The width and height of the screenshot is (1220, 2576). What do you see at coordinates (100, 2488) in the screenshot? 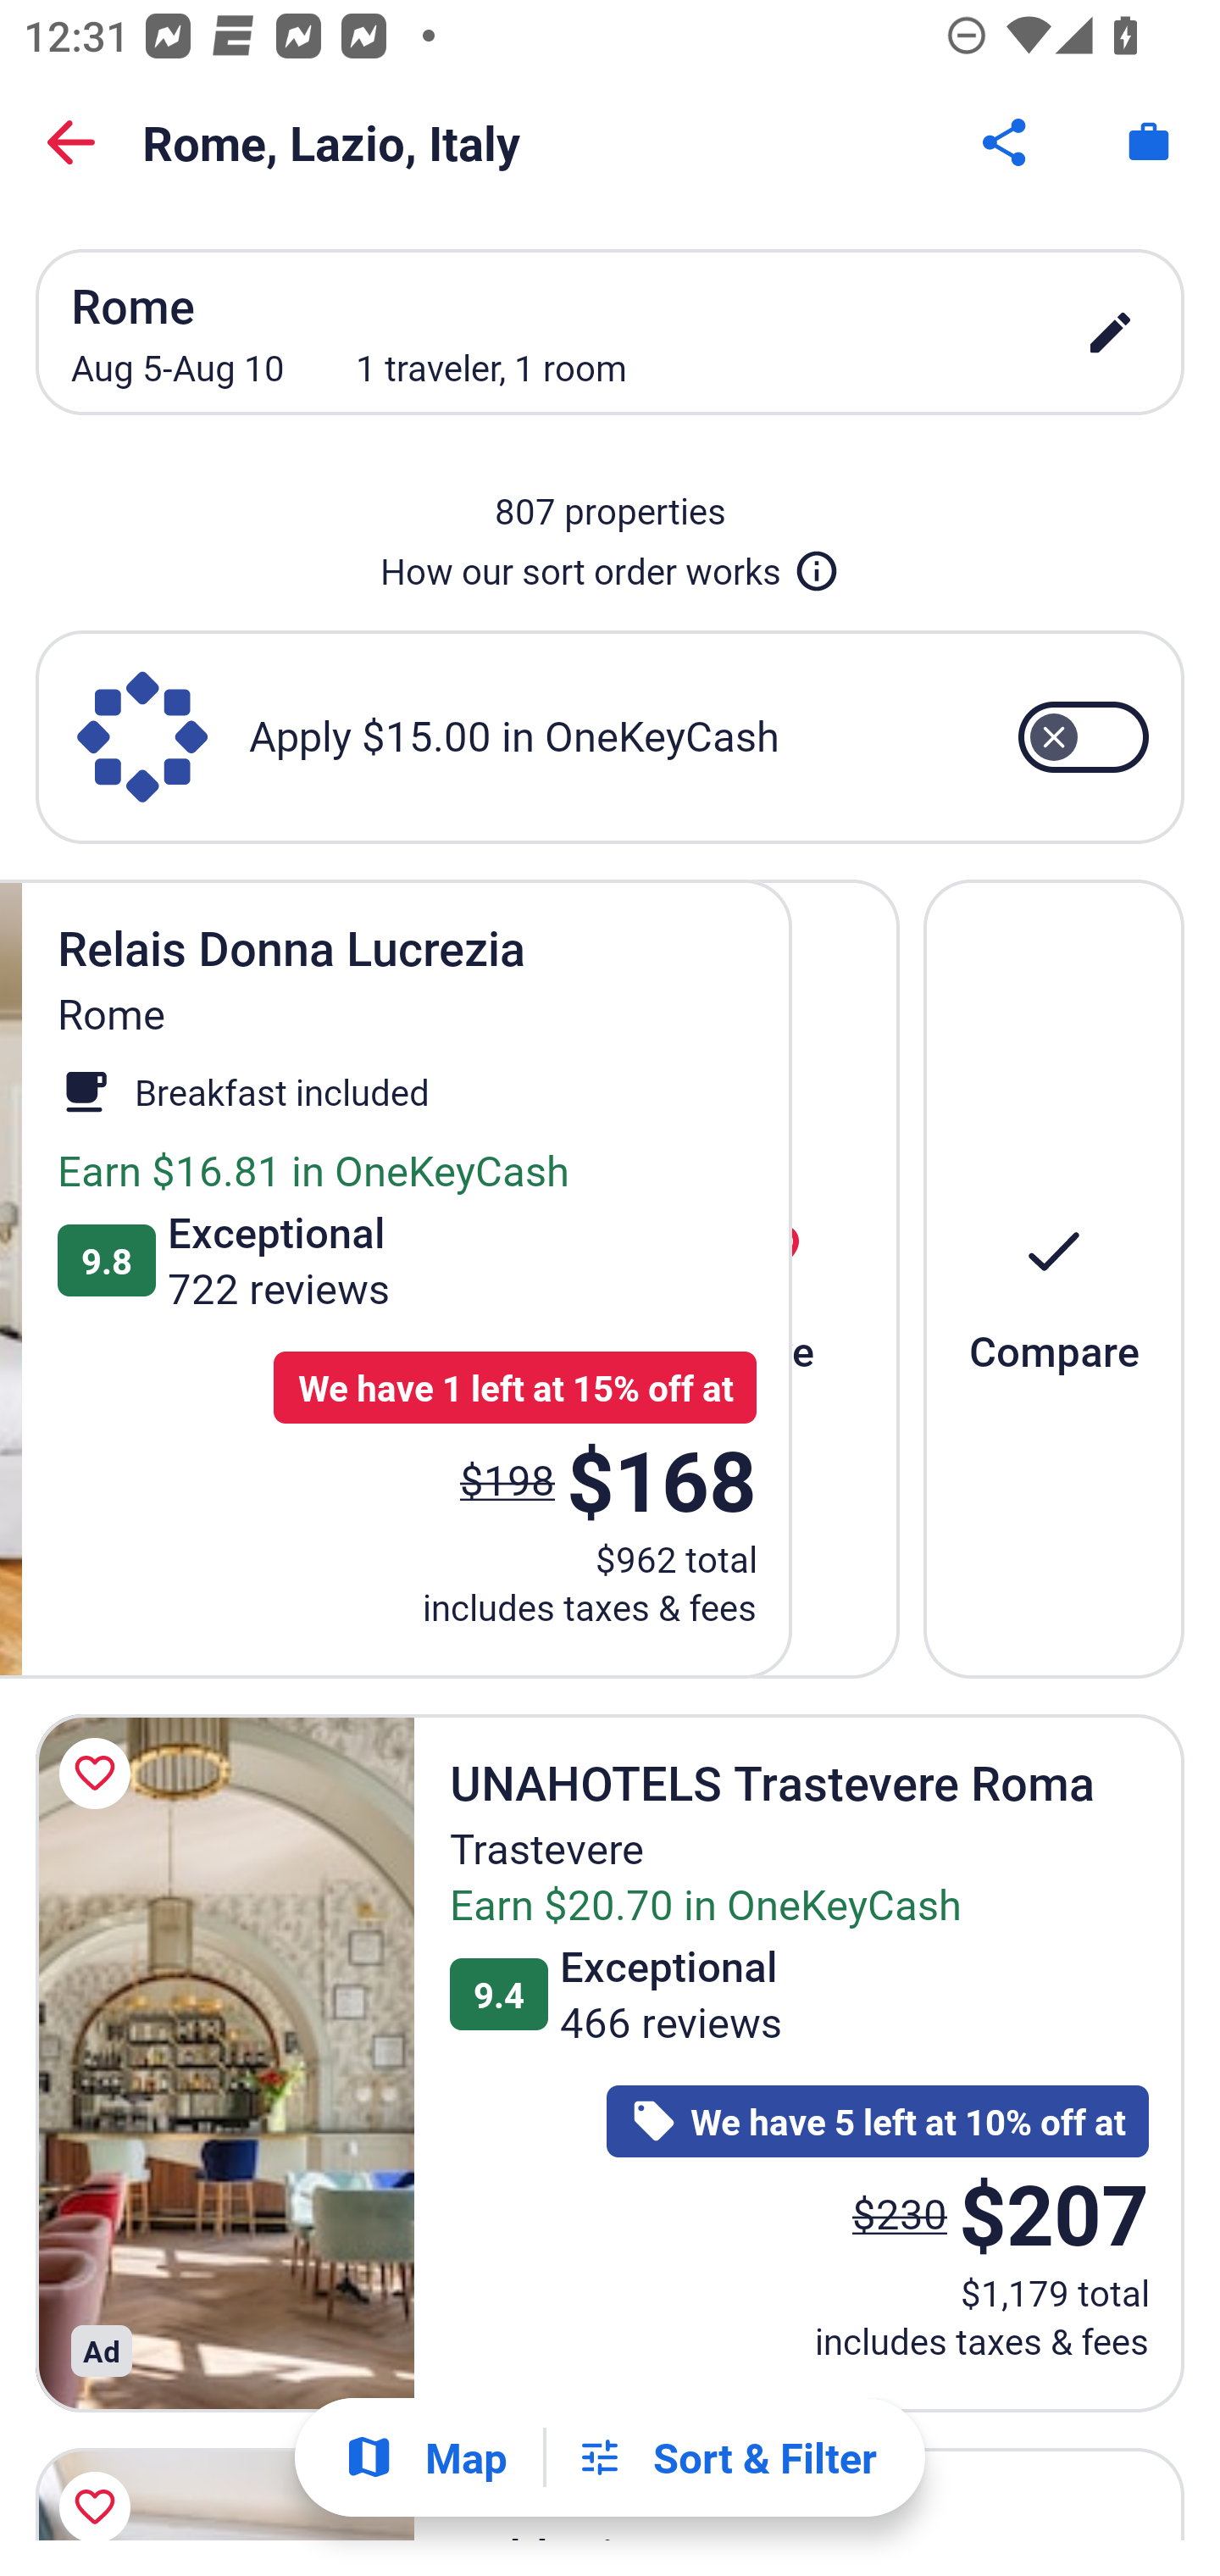
I see `Save Goldoni 47 to a trip` at bounding box center [100, 2488].